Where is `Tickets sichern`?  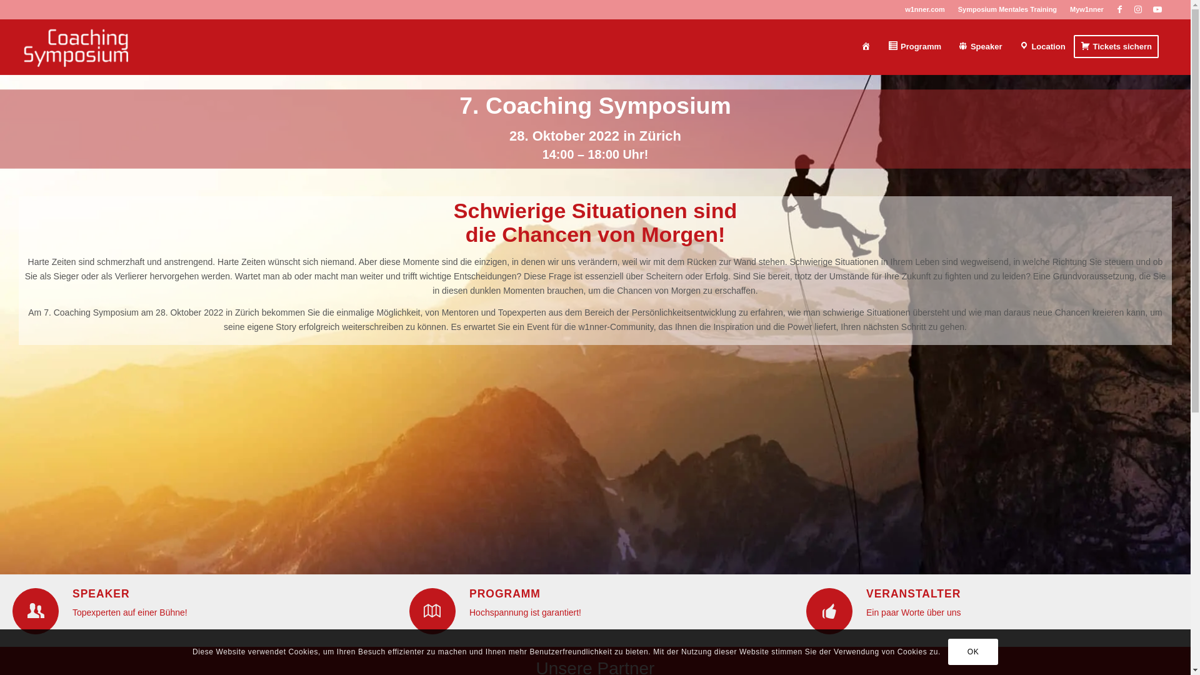 Tickets sichern is located at coordinates (1120, 47).